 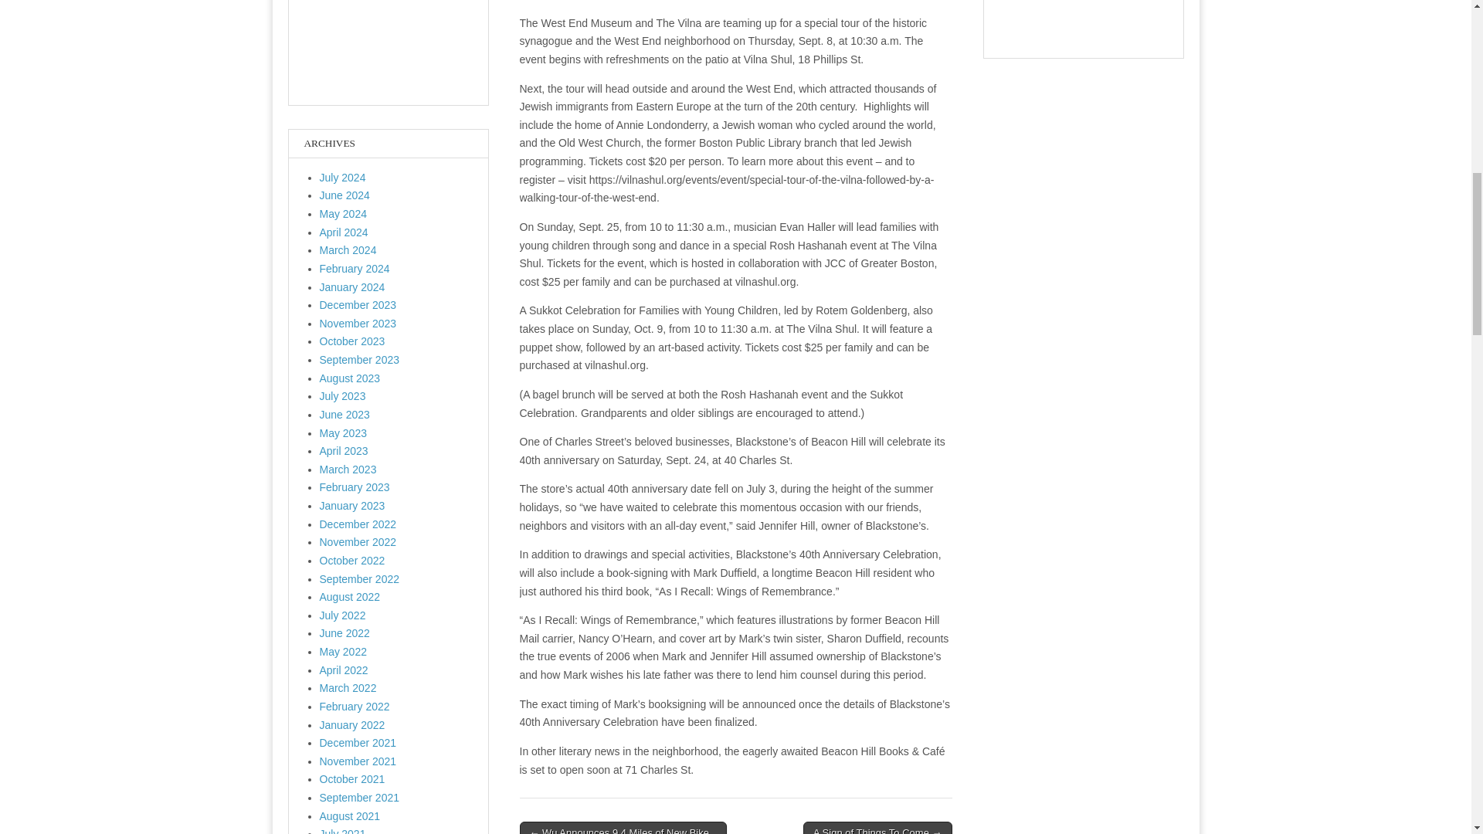 I want to click on January 2024, so click(x=352, y=287).